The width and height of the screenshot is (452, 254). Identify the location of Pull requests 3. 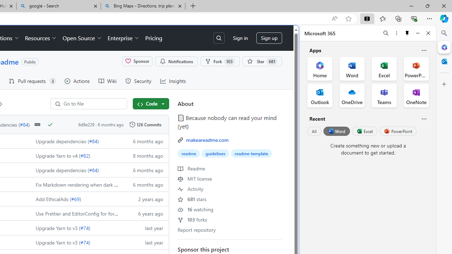
(32, 81).